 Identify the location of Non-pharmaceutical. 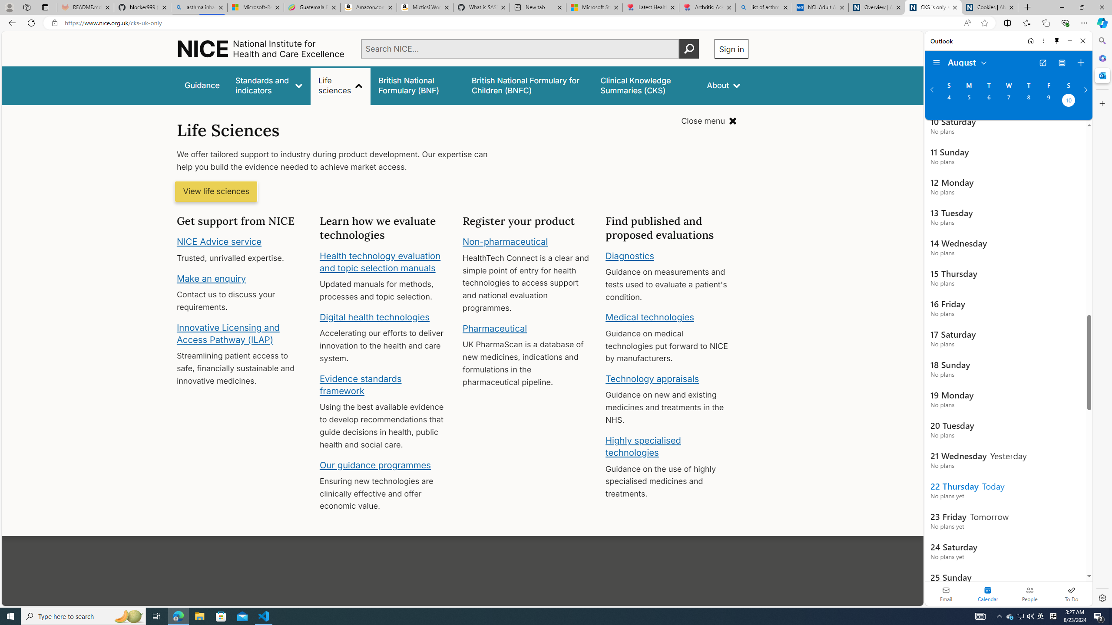
(505, 242).